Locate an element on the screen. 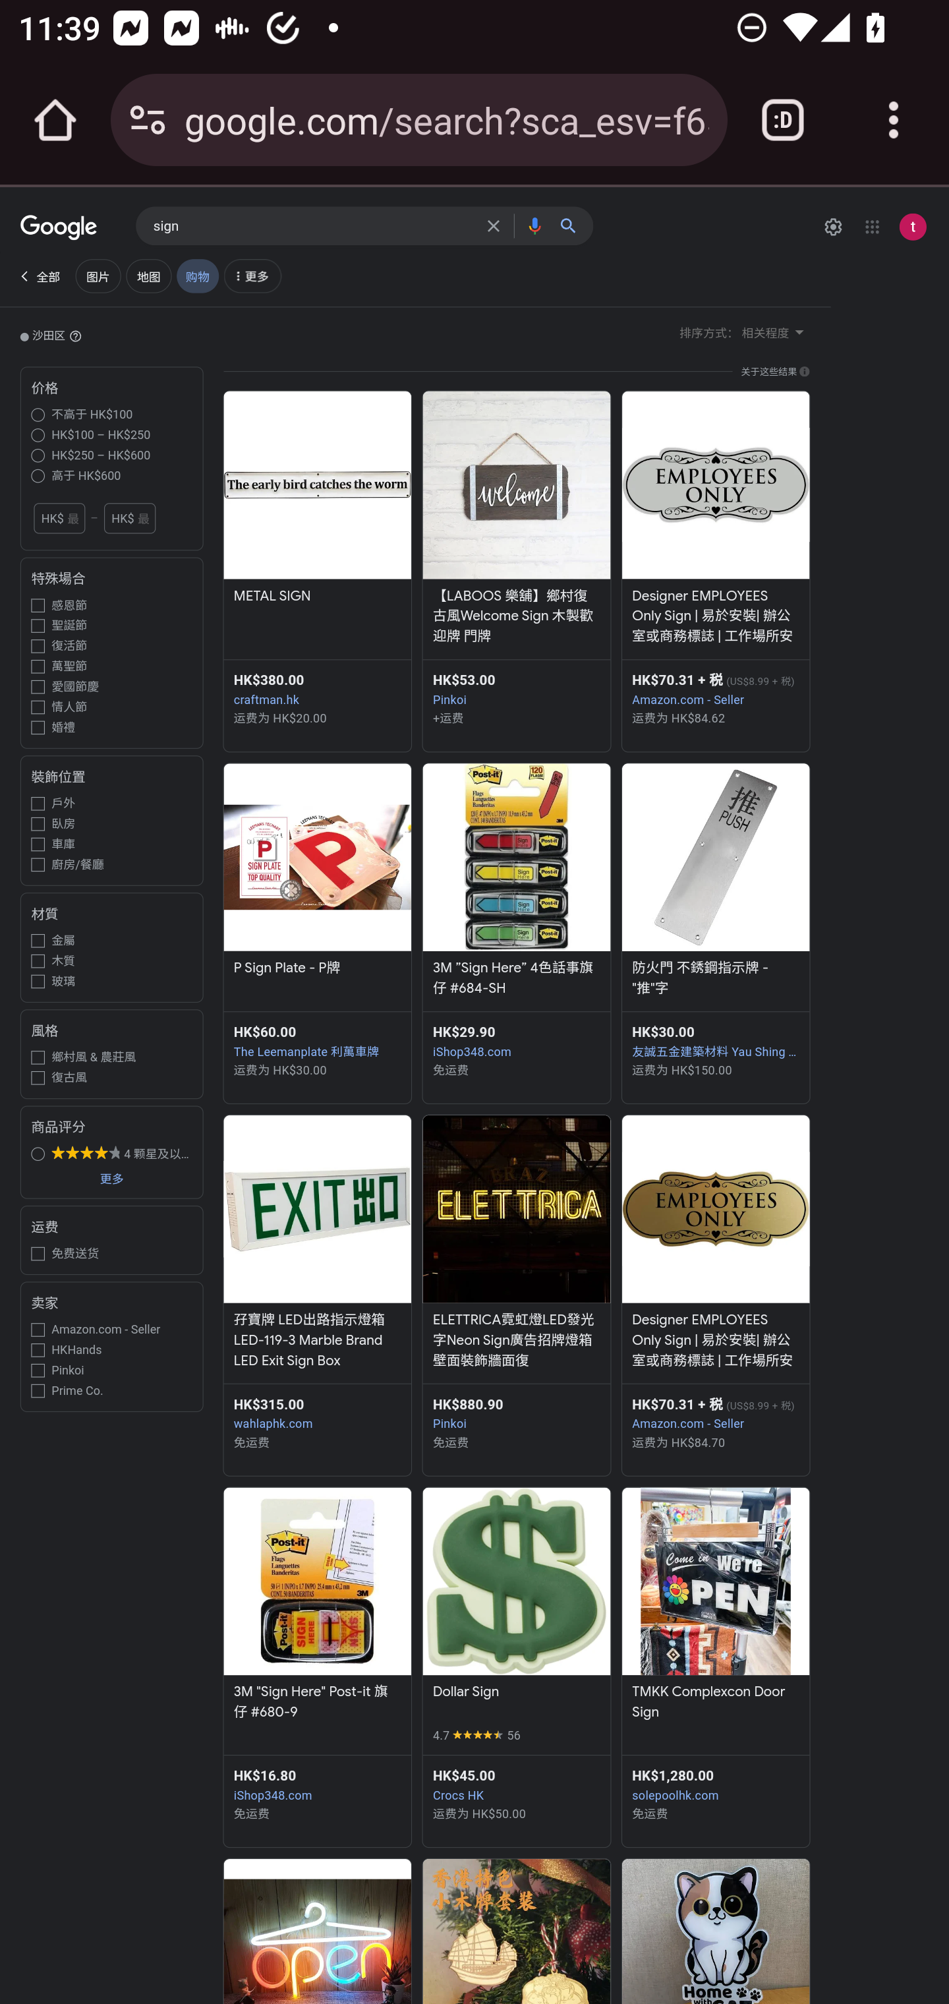 This screenshot has width=949, height=2004. Switch or close tabs is located at coordinates (783, 120).